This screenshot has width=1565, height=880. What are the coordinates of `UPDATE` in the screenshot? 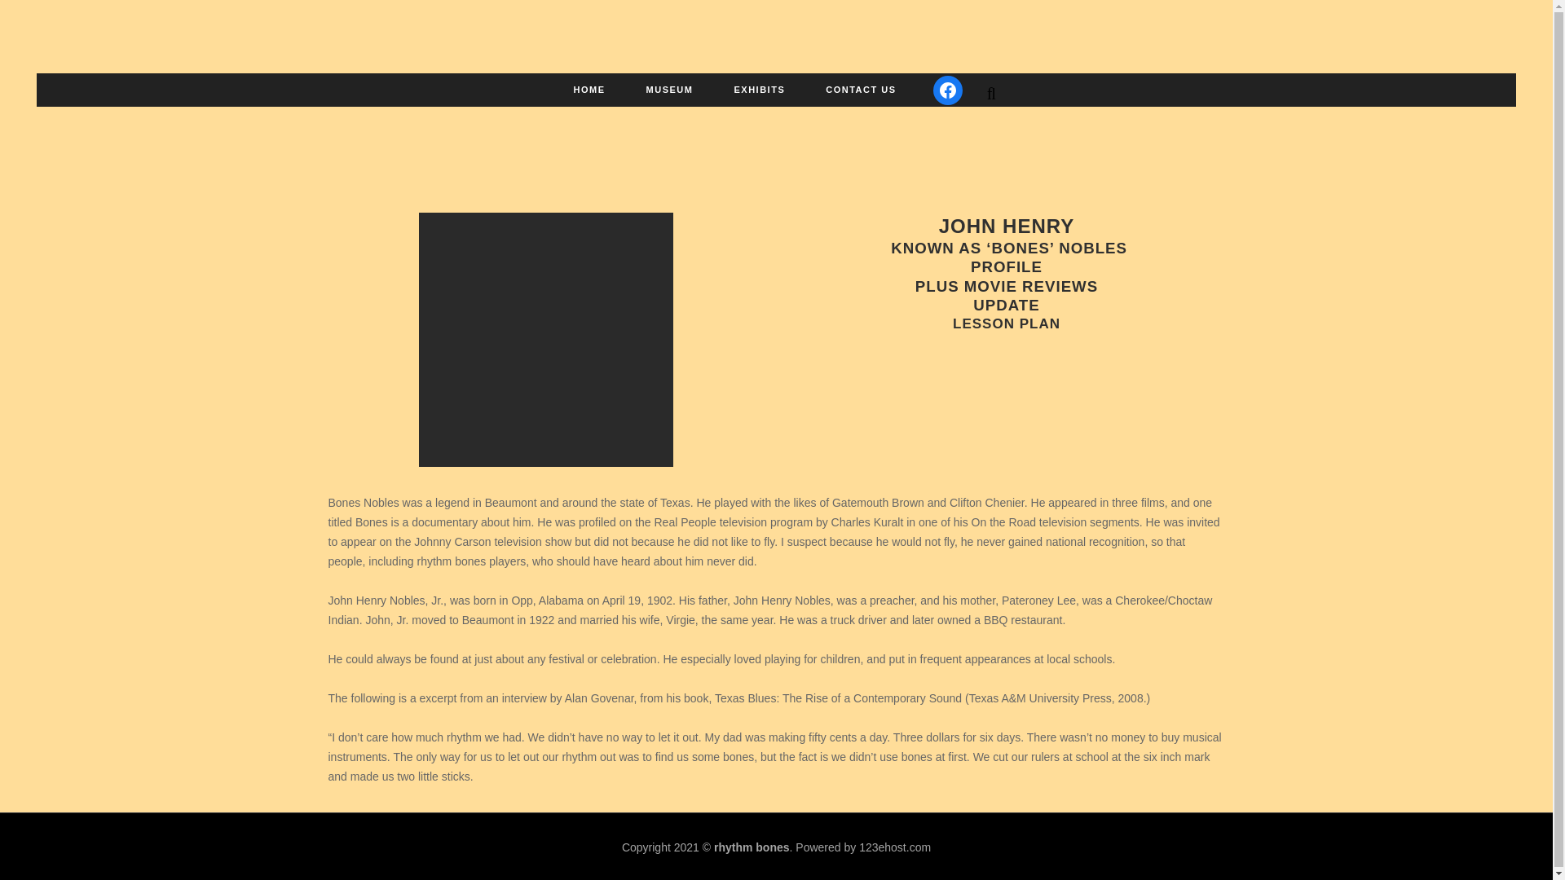 It's located at (1006, 305).